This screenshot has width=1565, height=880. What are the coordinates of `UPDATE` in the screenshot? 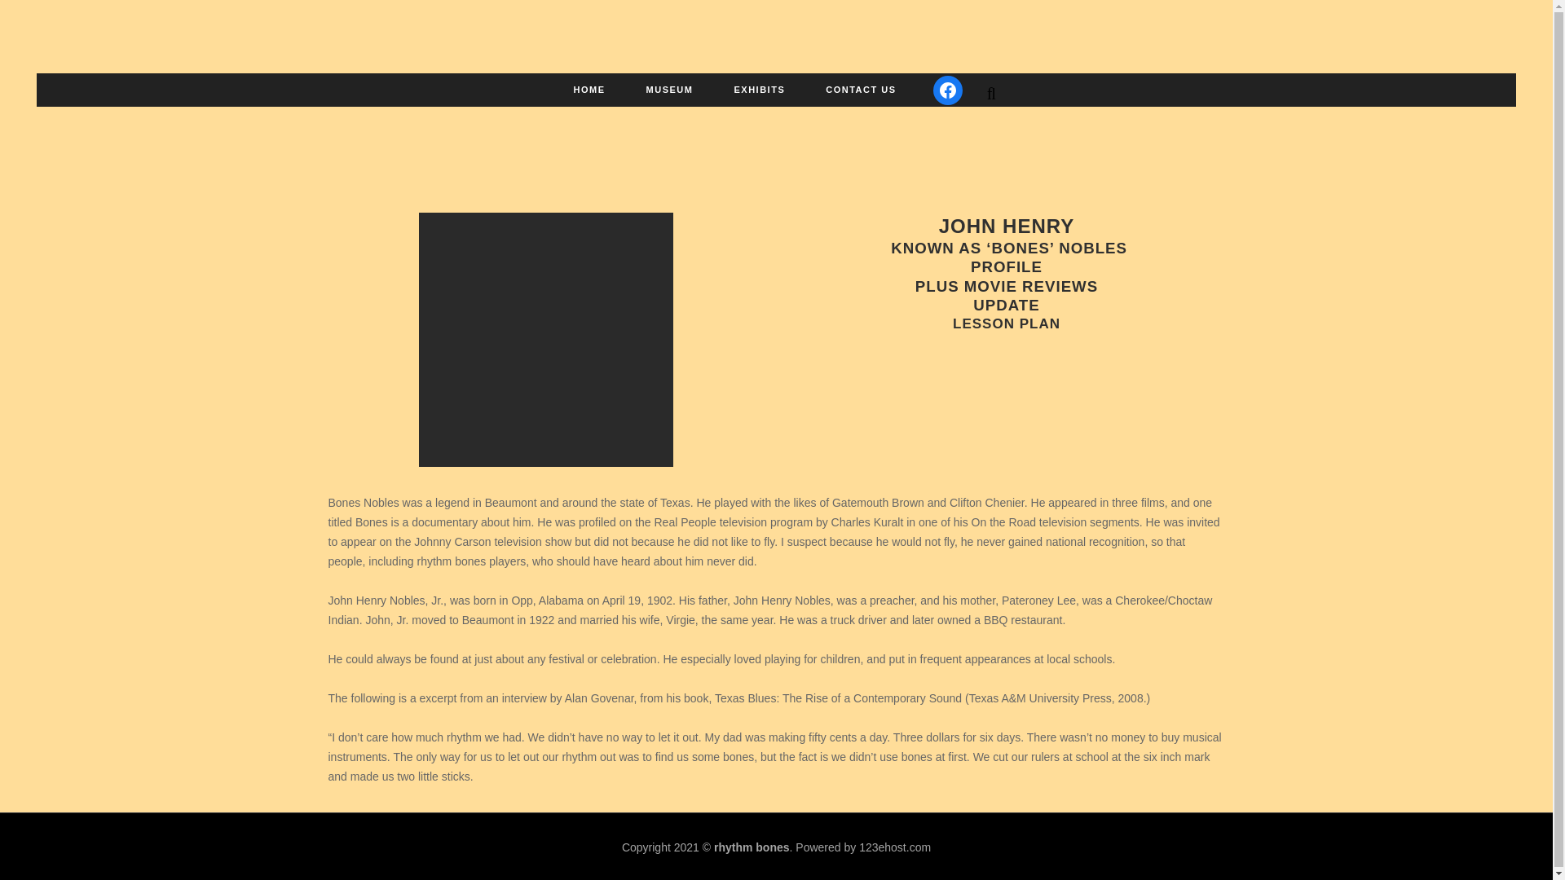 It's located at (1006, 305).